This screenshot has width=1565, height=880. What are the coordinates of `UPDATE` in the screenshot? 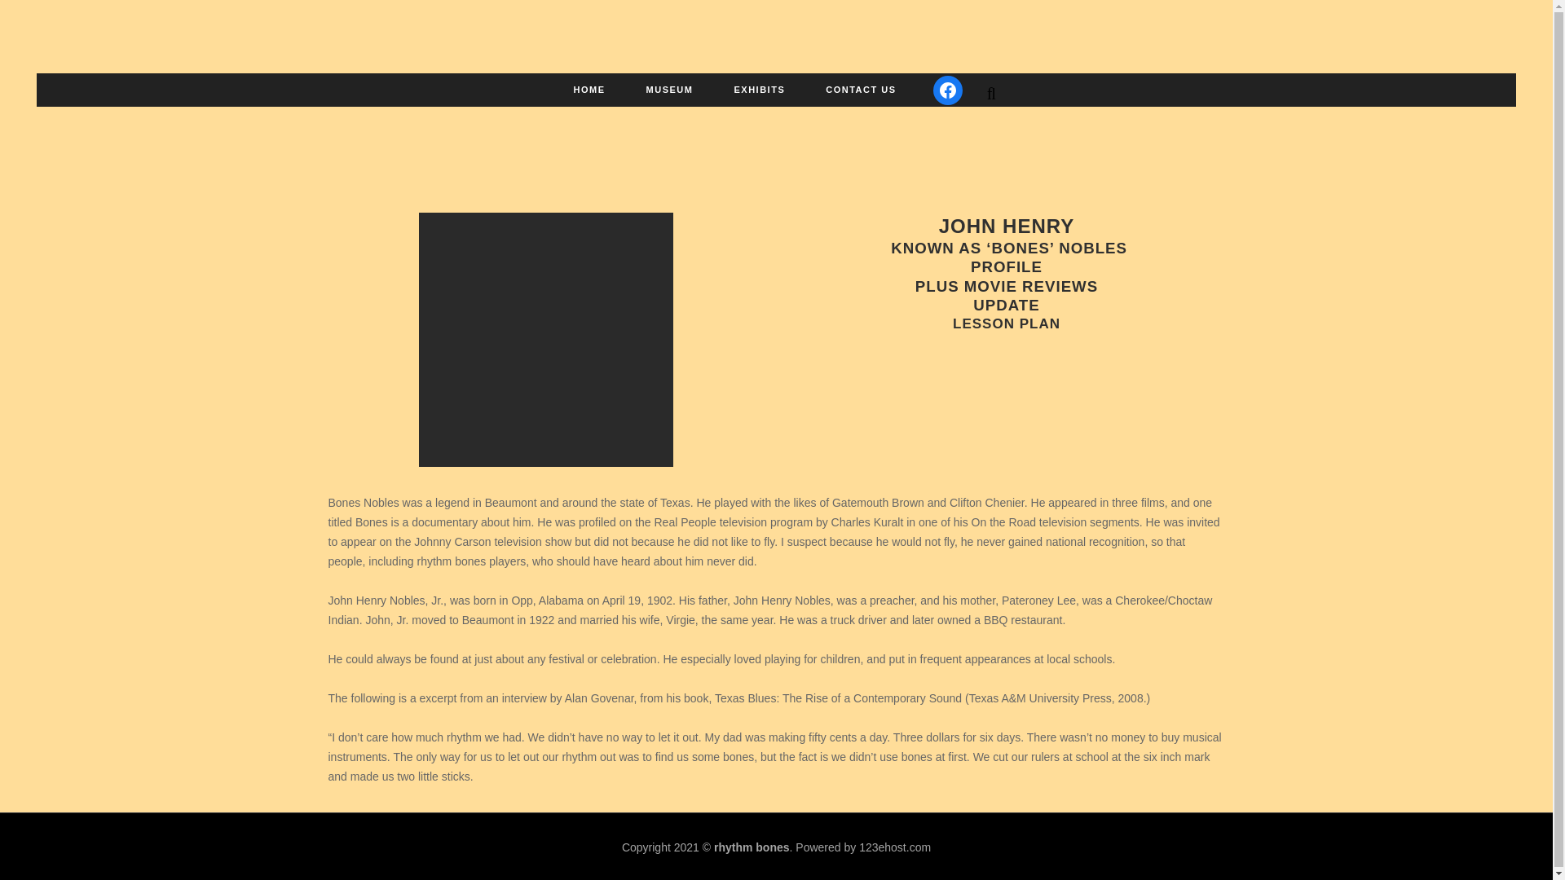 It's located at (1006, 305).